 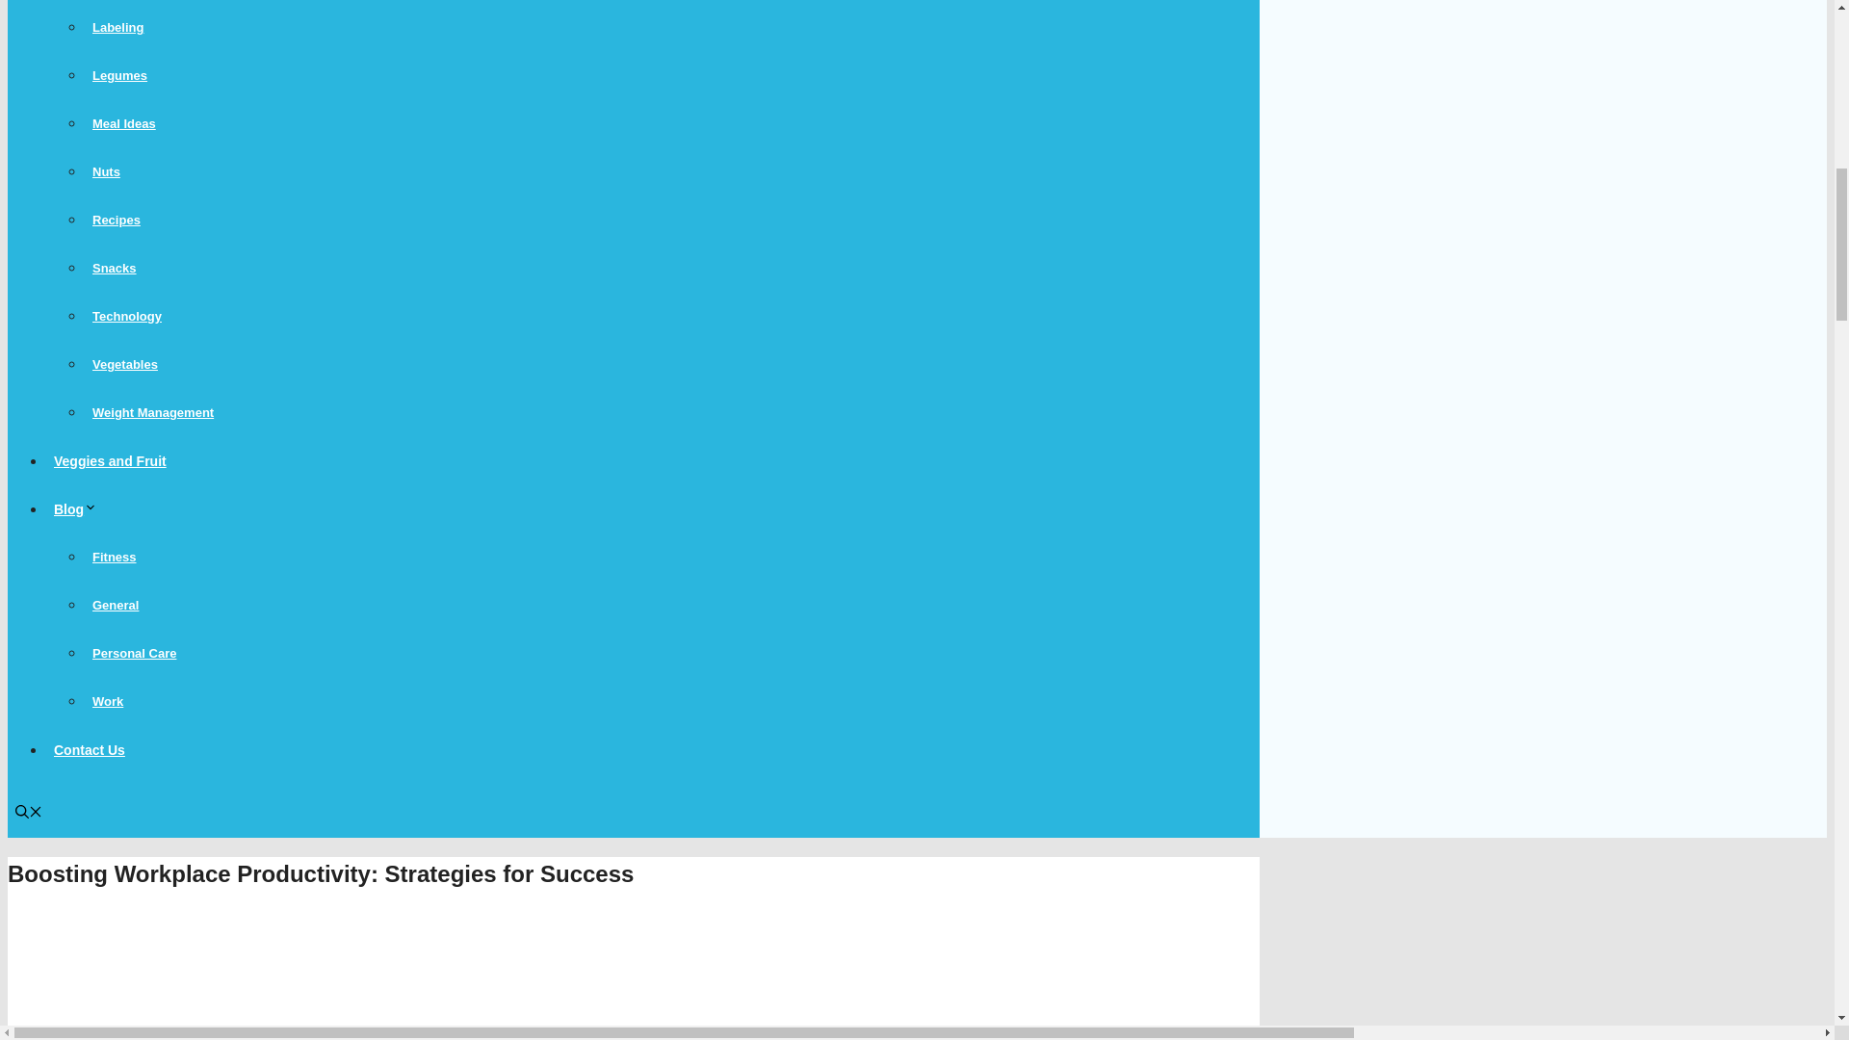 What do you see at coordinates (108, 701) in the screenshot?
I see `Work` at bounding box center [108, 701].